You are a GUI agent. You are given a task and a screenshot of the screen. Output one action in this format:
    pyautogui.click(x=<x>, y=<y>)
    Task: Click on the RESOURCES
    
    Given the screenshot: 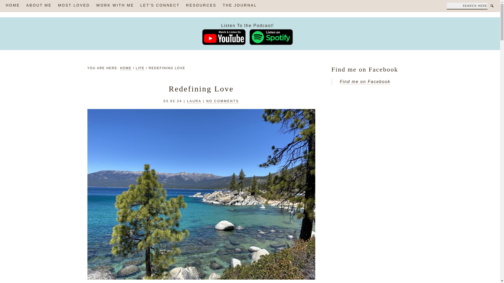 What is the action you would take?
    pyautogui.click(x=201, y=6)
    